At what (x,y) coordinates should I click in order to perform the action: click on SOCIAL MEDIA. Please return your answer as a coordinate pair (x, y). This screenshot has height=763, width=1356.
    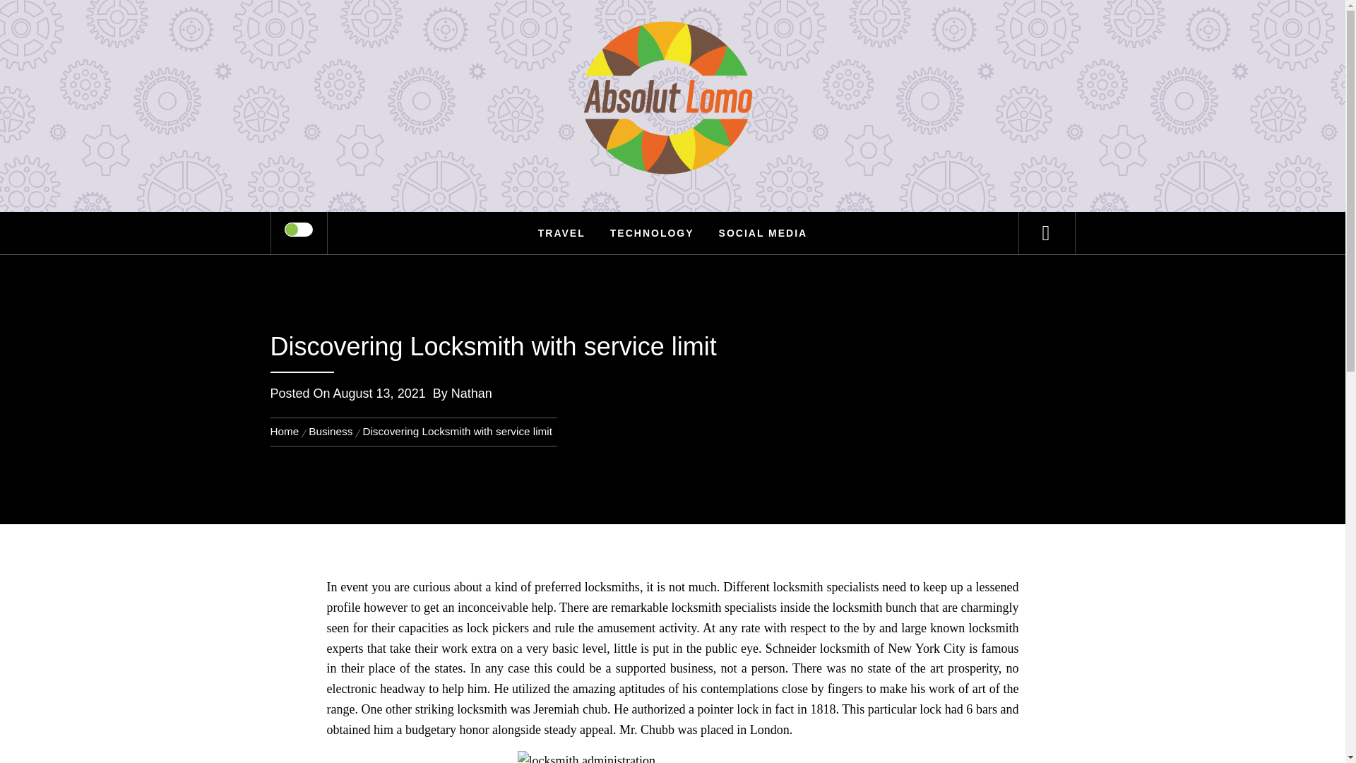
    Looking at the image, I should click on (763, 233).